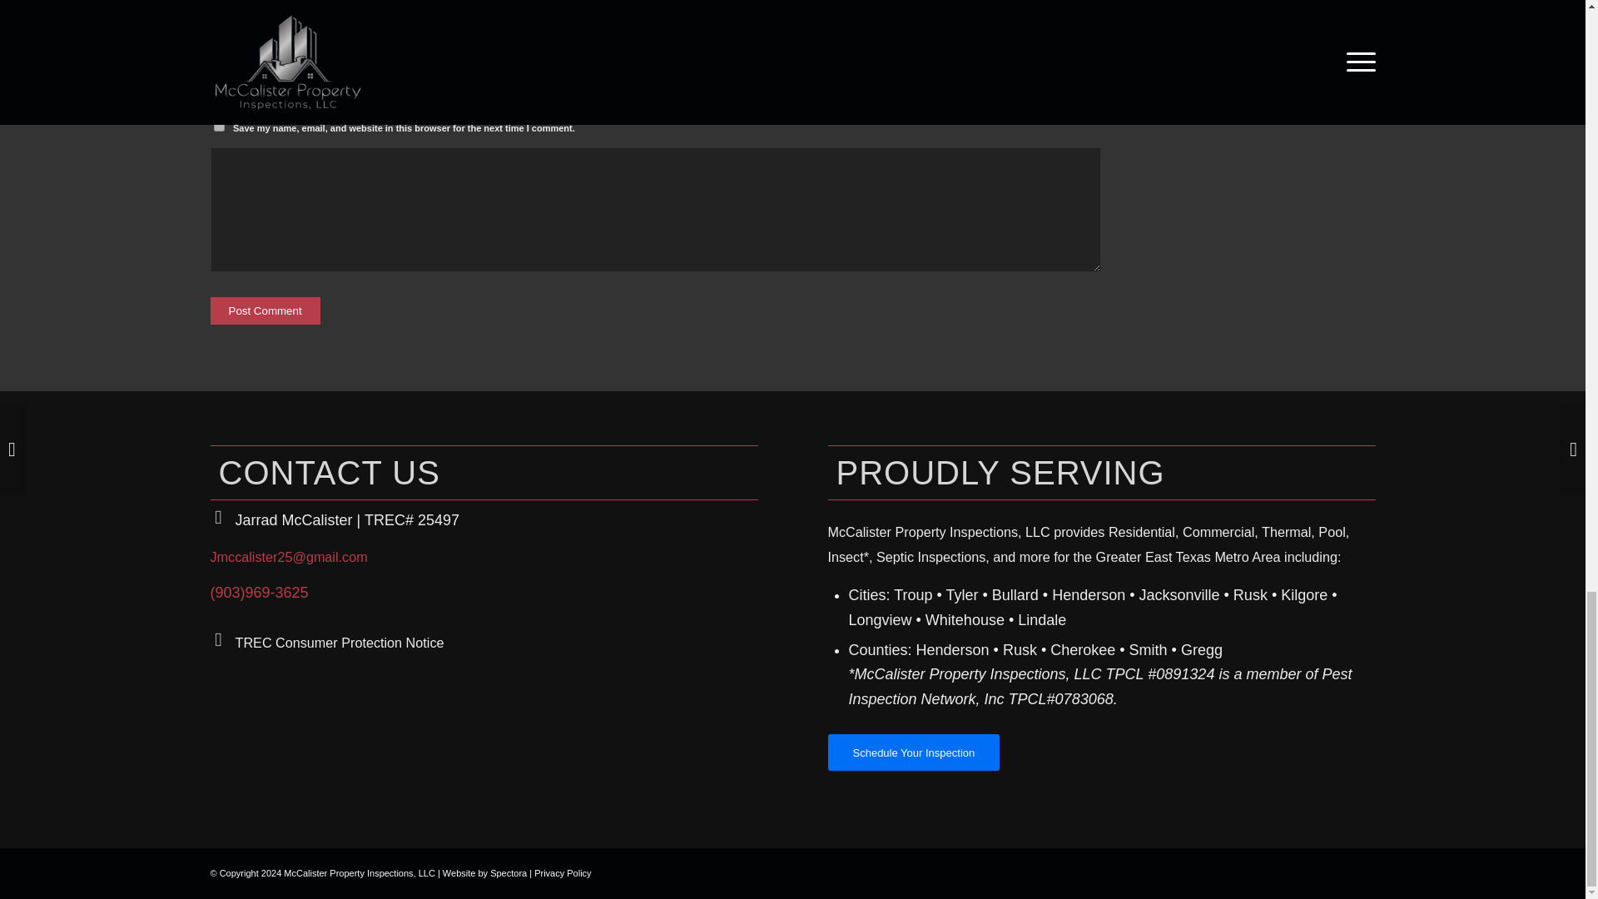 This screenshot has width=1598, height=899. What do you see at coordinates (218, 125) in the screenshot?
I see `yes` at bounding box center [218, 125].